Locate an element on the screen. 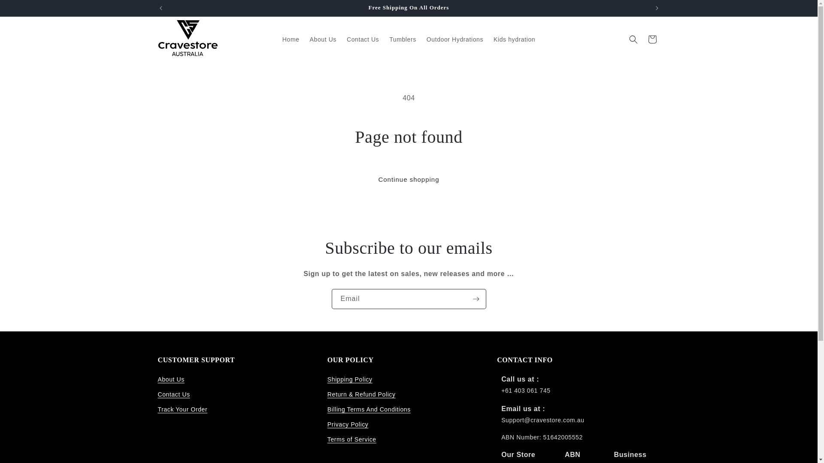 The width and height of the screenshot is (824, 463). Outdoor Hydrations is located at coordinates (455, 39).